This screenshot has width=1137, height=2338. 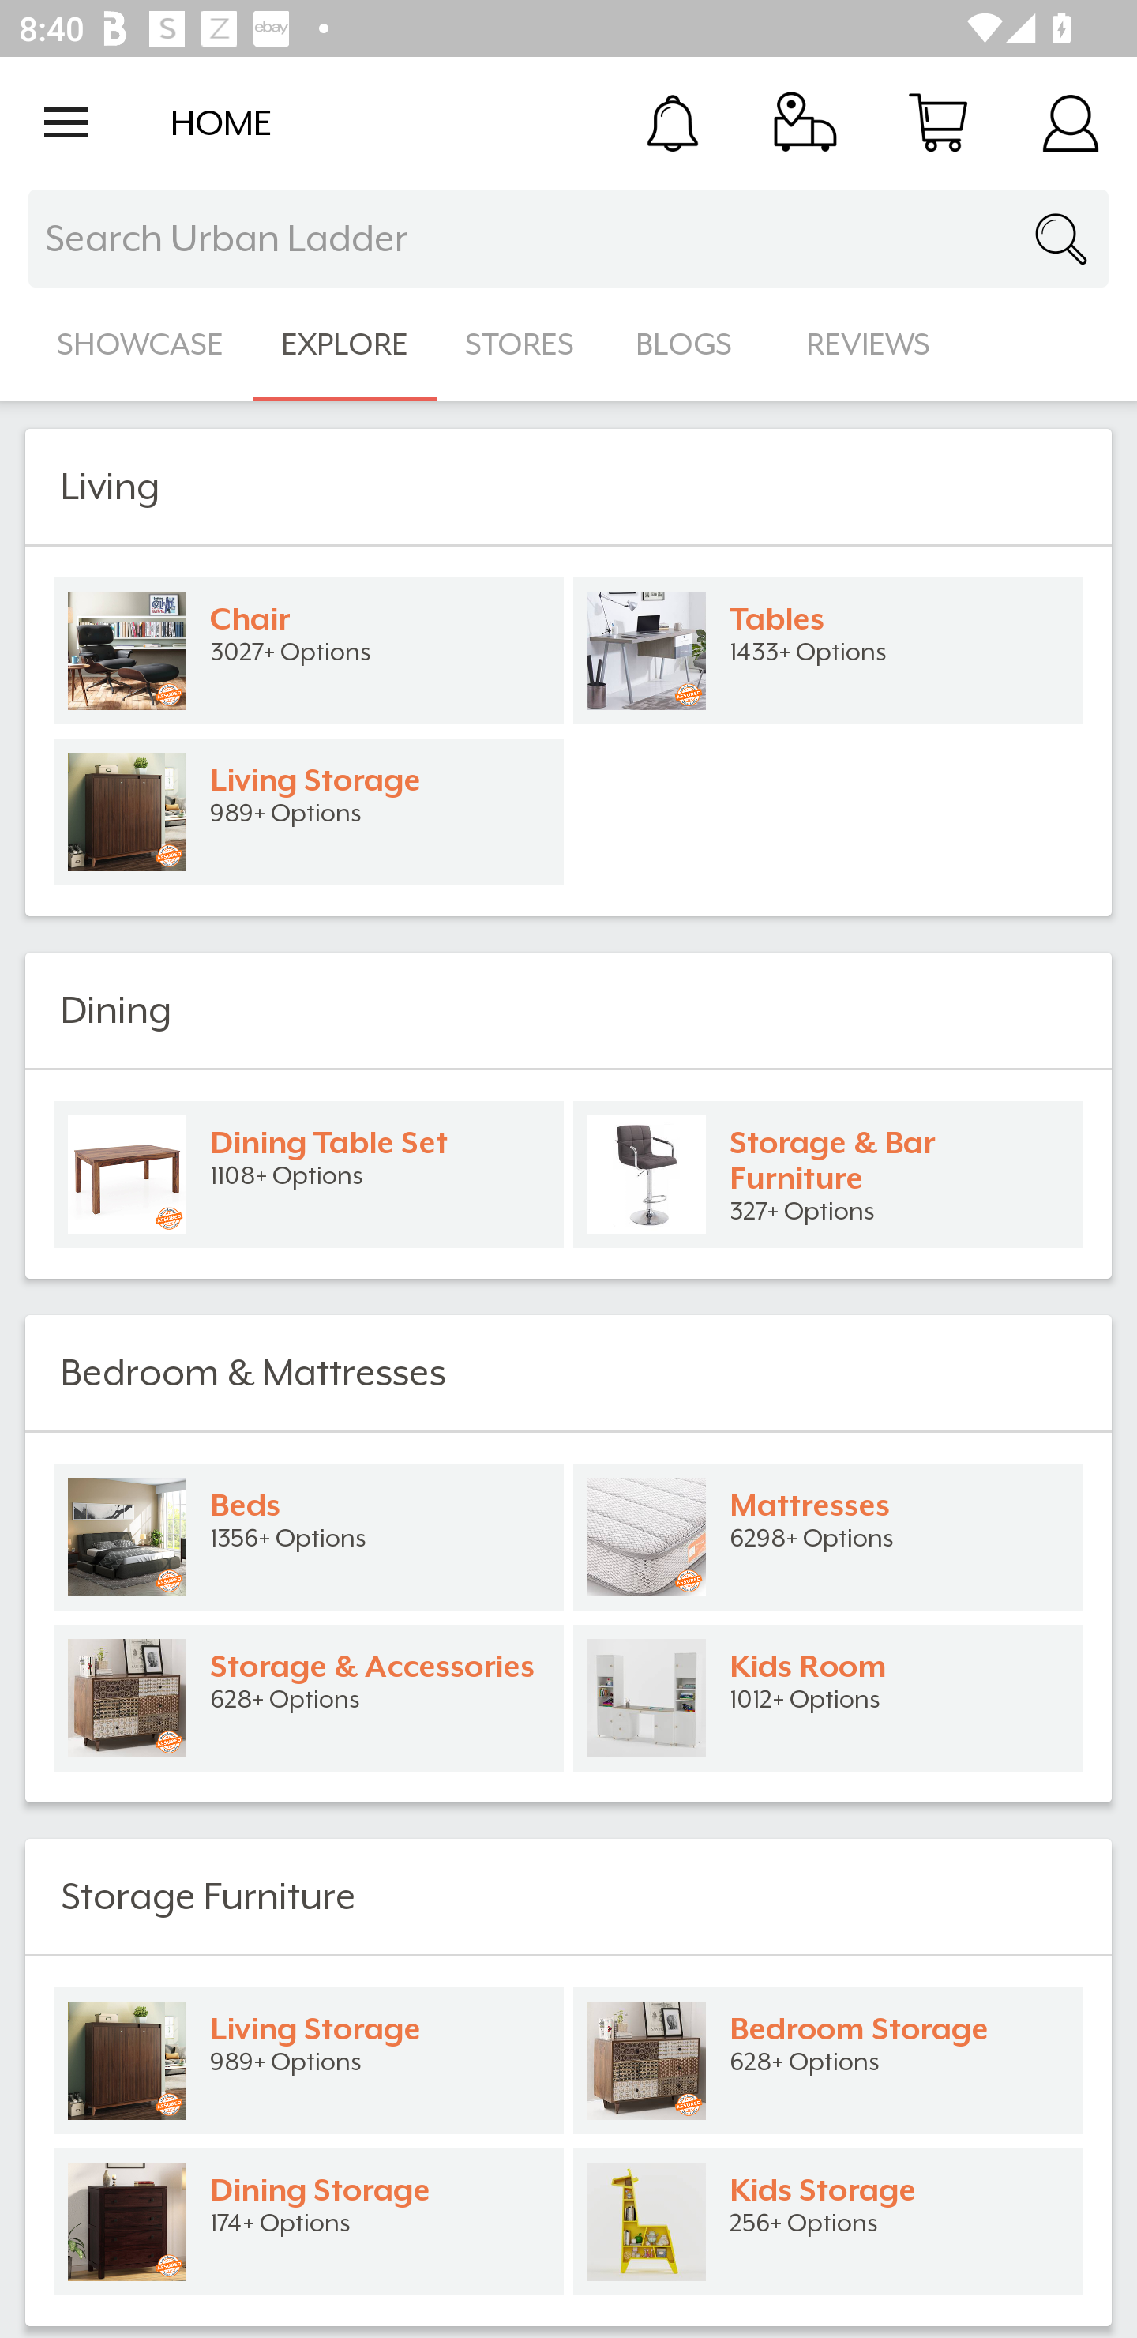 I want to click on Tables 1433+ Options, so click(x=828, y=651).